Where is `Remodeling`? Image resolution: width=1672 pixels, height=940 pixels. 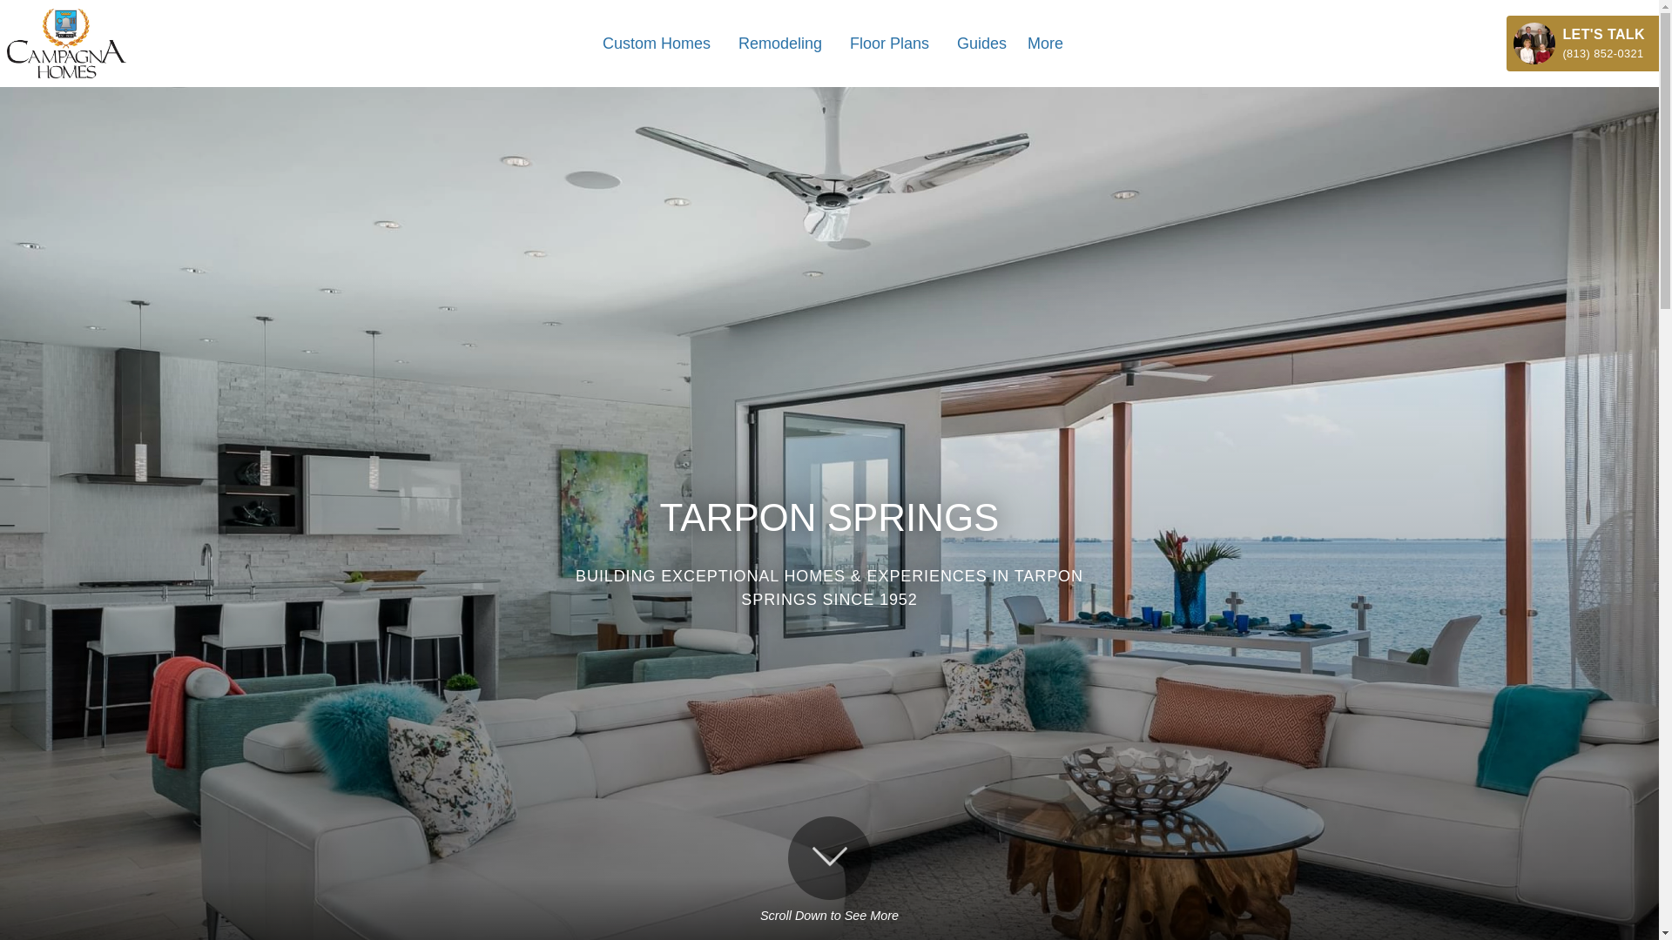
Remodeling is located at coordinates (780, 44).